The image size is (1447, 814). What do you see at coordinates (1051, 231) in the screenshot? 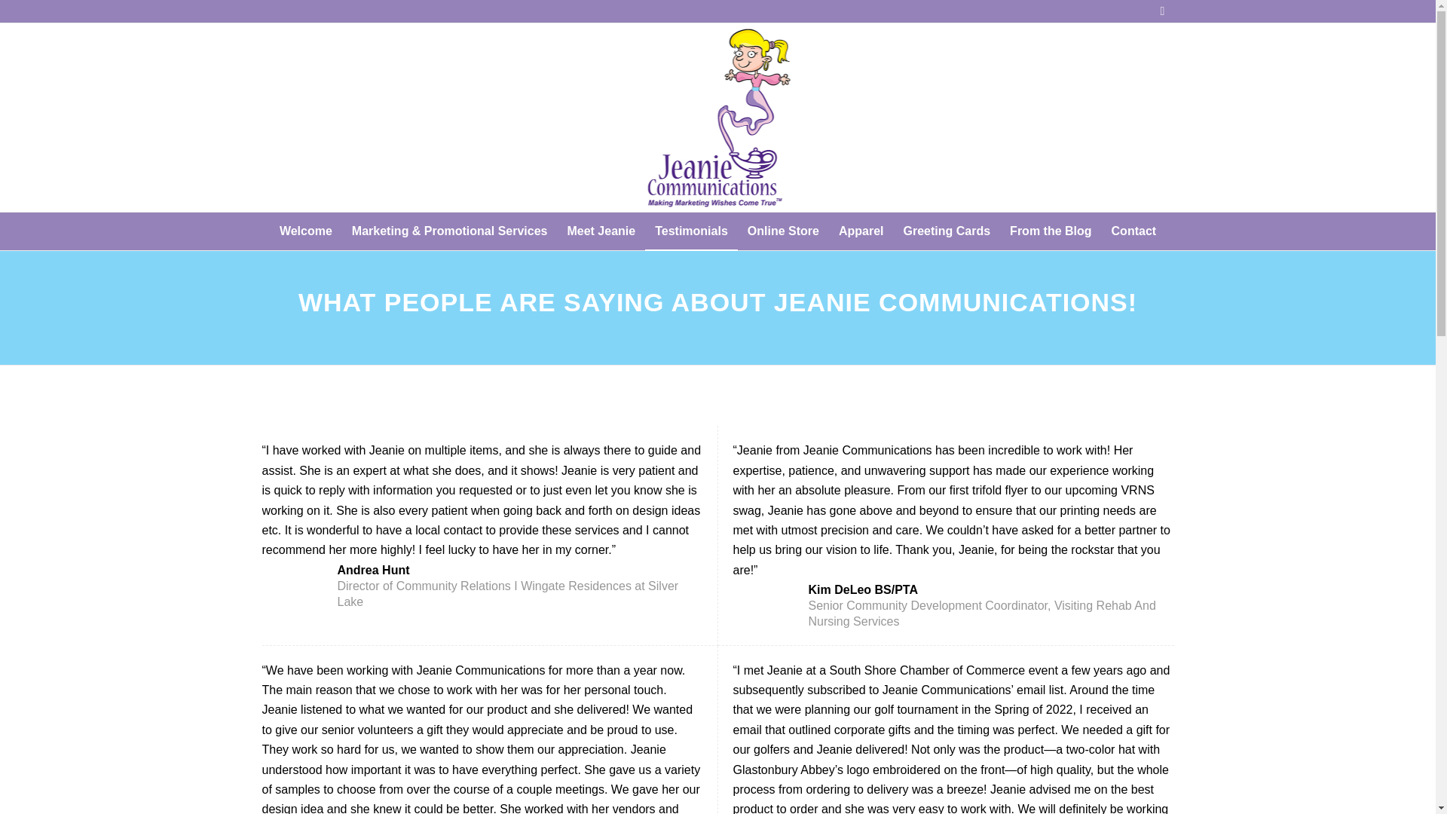
I see `From the Blog` at bounding box center [1051, 231].